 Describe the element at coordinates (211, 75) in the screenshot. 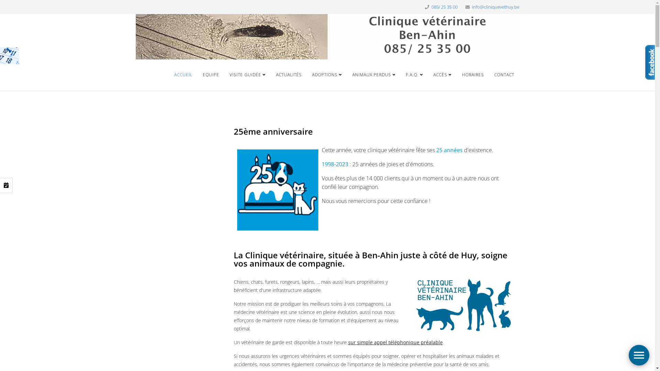

I see `EQUIPE` at that location.